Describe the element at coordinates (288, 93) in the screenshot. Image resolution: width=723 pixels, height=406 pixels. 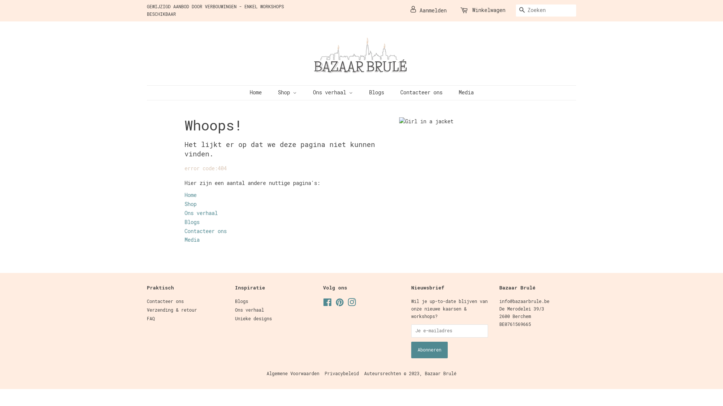
I see `Shop` at that location.